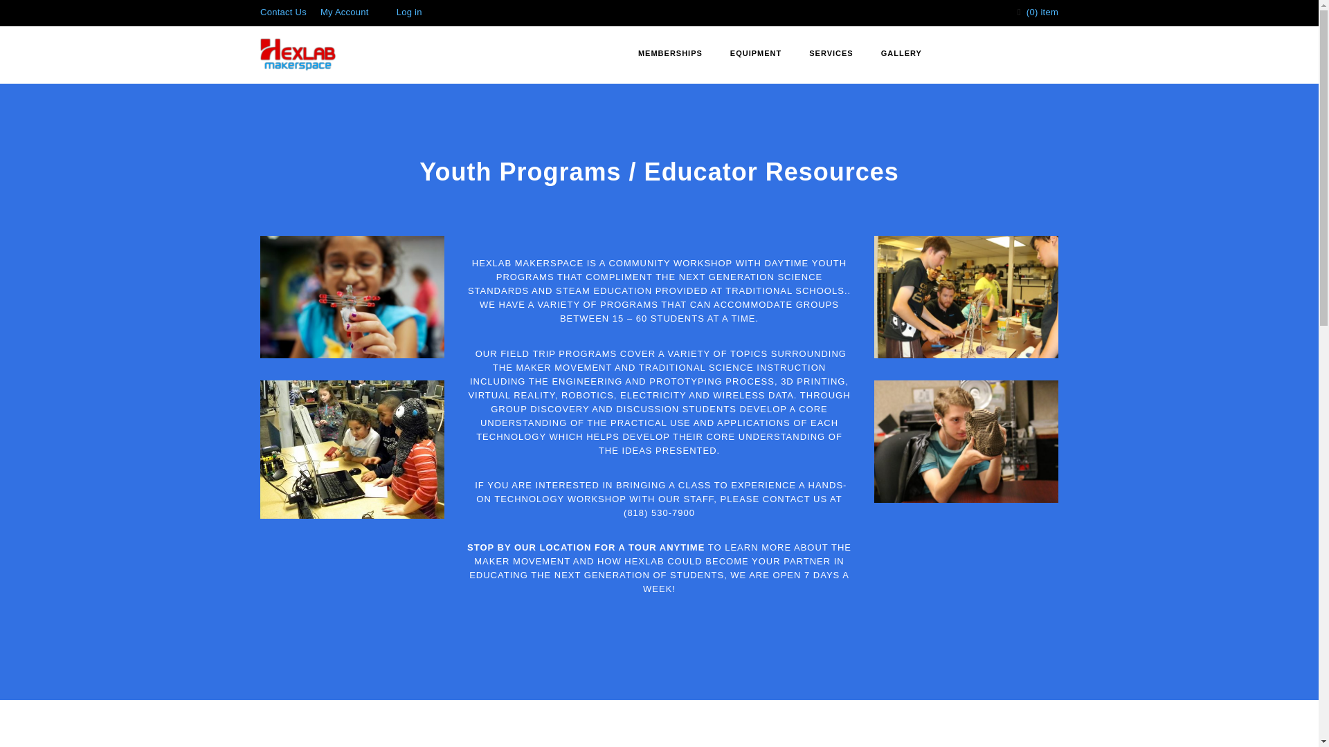  What do you see at coordinates (345, 11) in the screenshot?
I see `My Account` at bounding box center [345, 11].